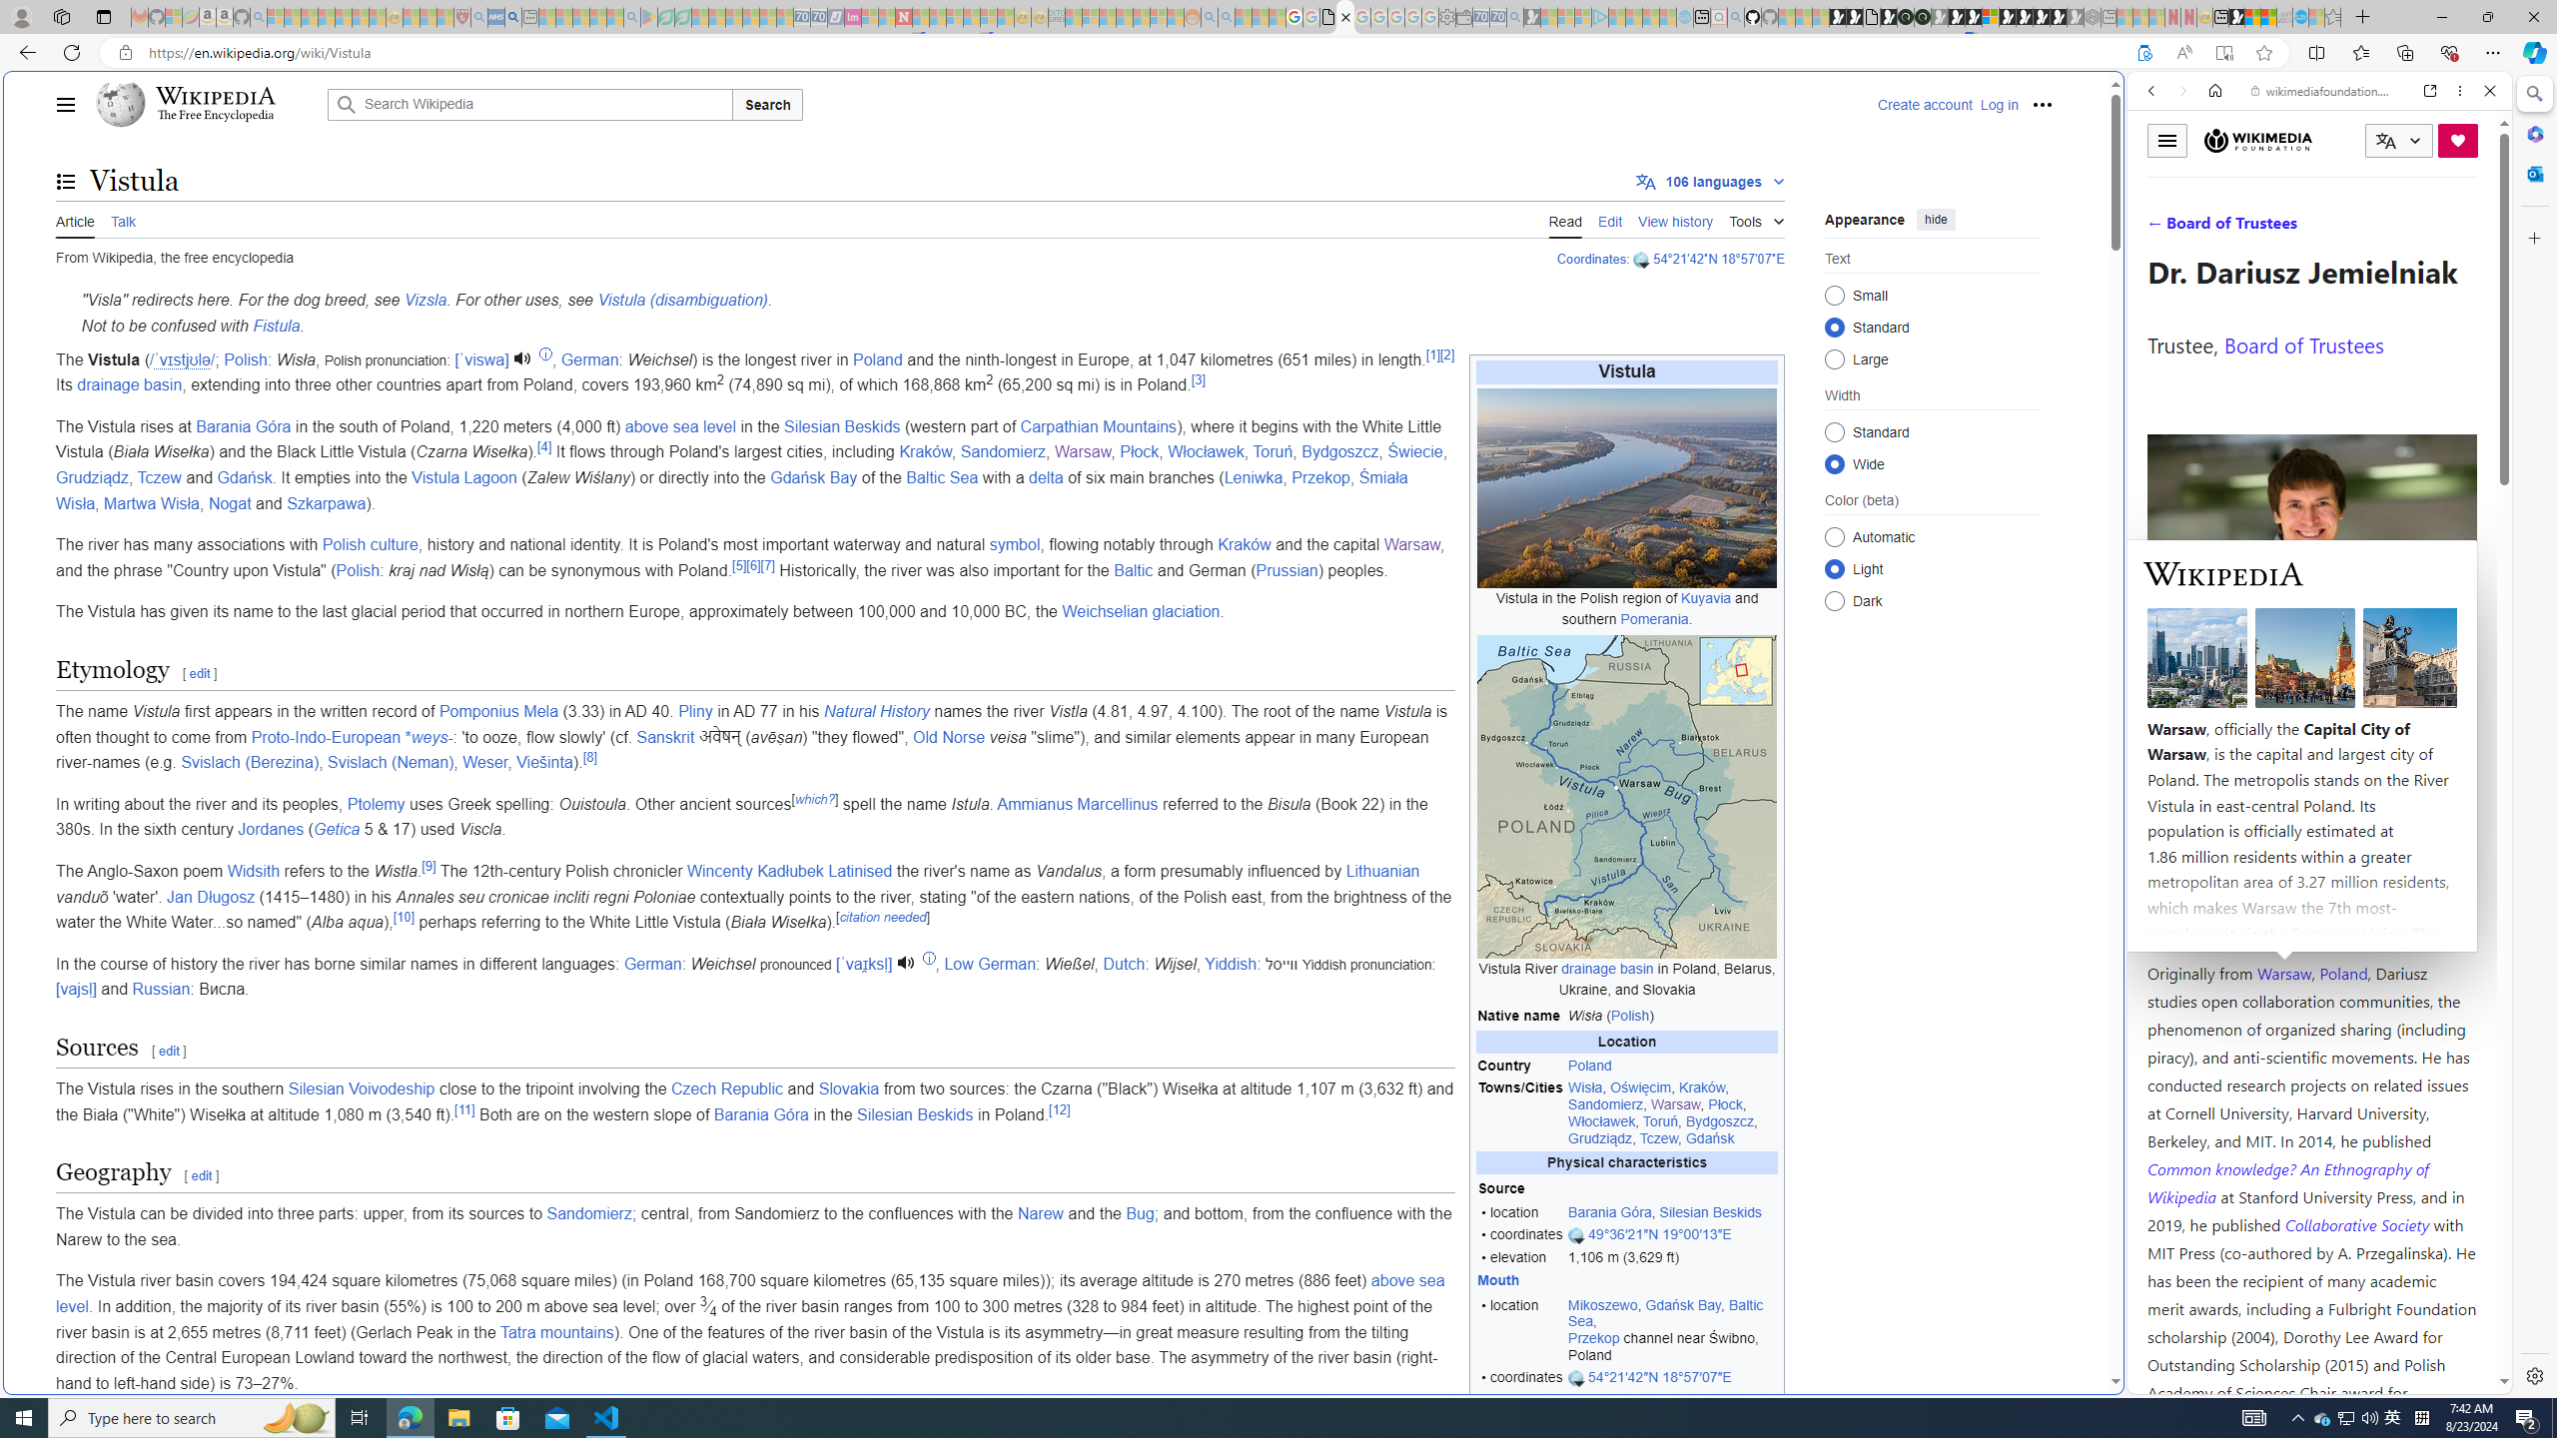  What do you see at coordinates (1197, 378) in the screenshot?
I see `[3]` at bounding box center [1197, 378].